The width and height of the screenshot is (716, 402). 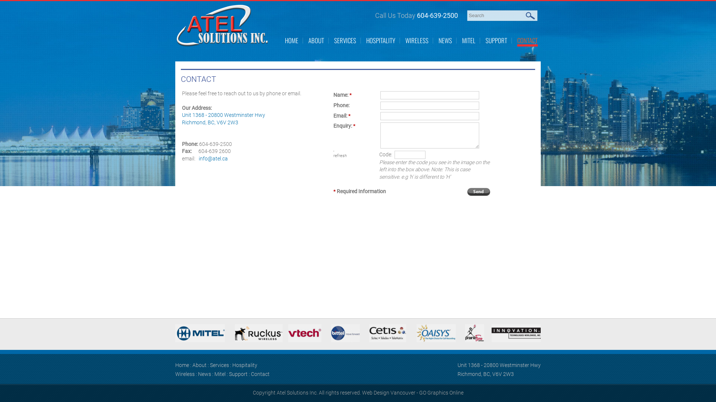 What do you see at coordinates (381, 40) in the screenshot?
I see `HOSPITALITY` at bounding box center [381, 40].